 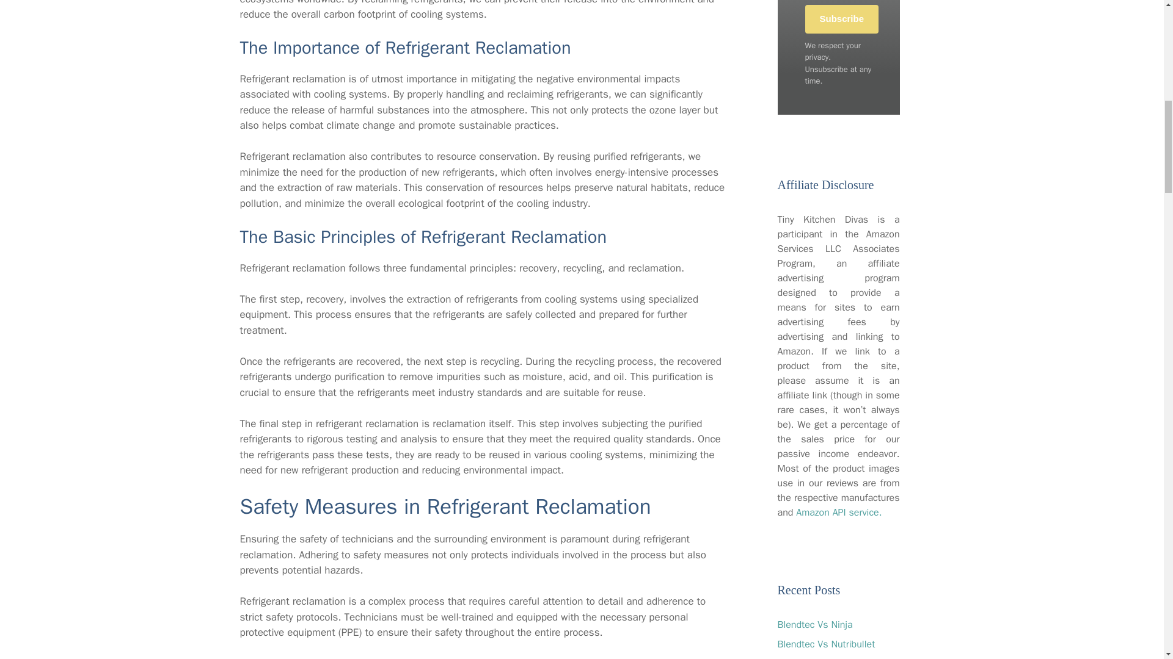 I want to click on Amazon API service., so click(x=839, y=513).